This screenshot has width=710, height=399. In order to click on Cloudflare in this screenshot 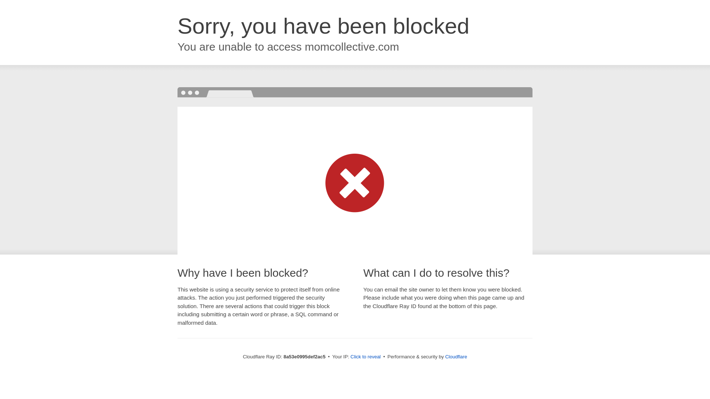, I will do `click(456, 357)`.